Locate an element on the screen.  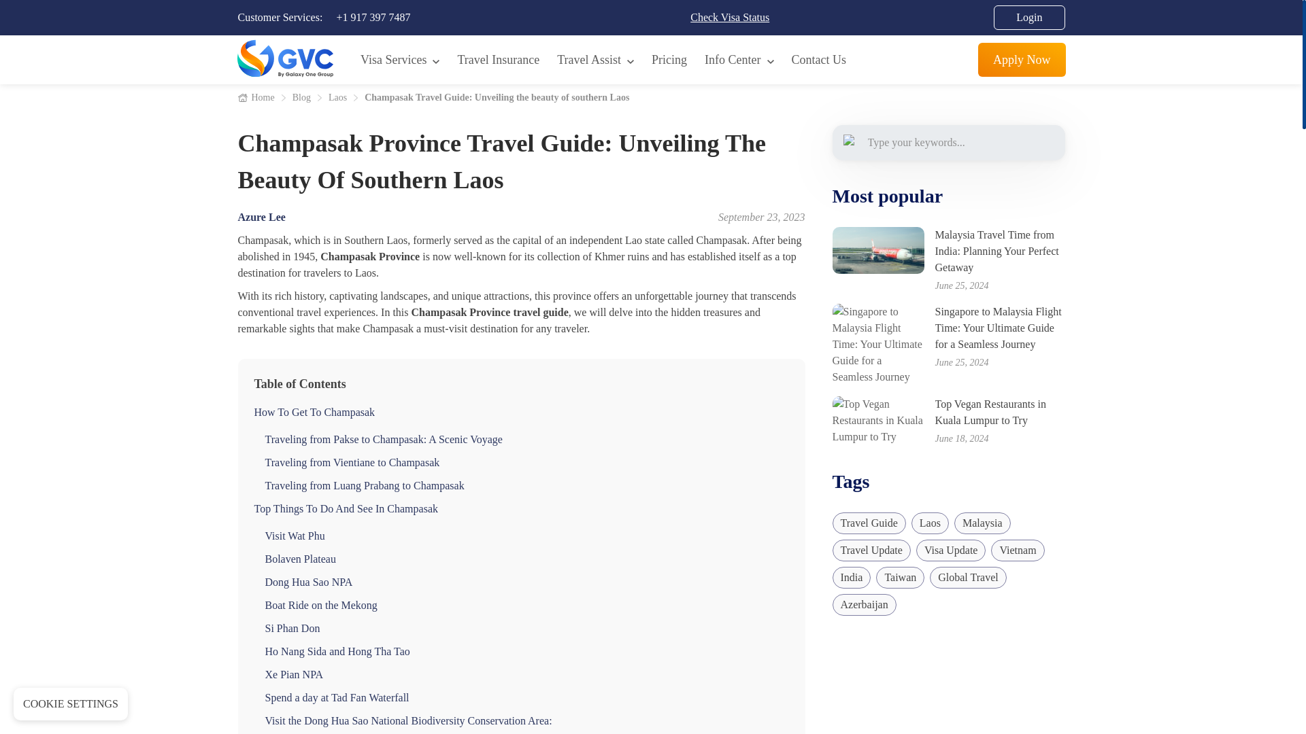
Travel Assist is located at coordinates (595, 59).